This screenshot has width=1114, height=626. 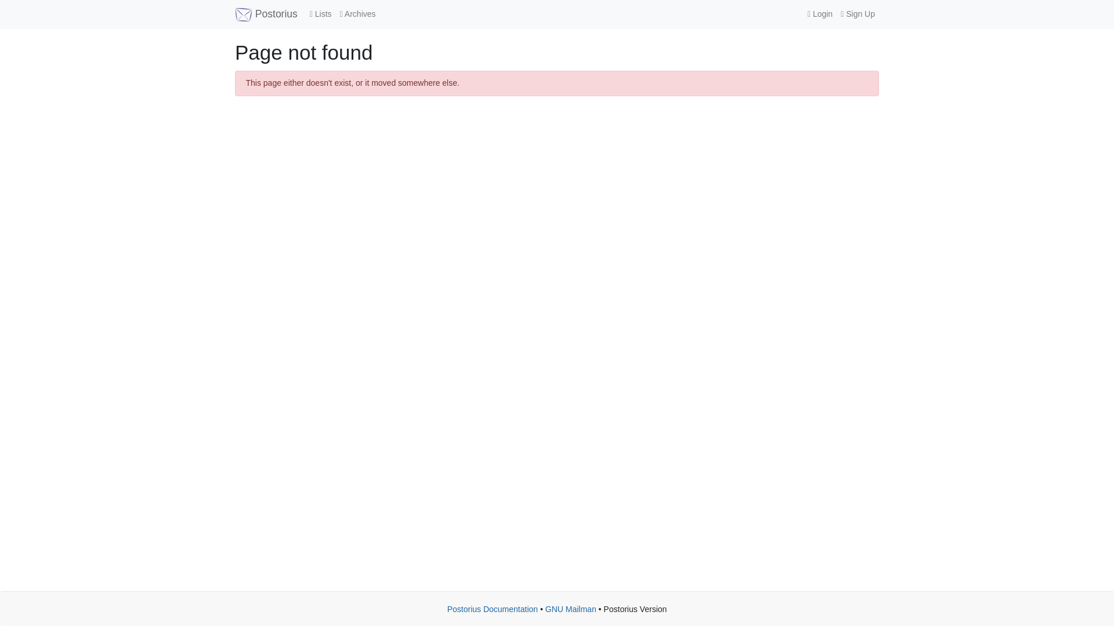 I want to click on Archives, so click(x=357, y=14).